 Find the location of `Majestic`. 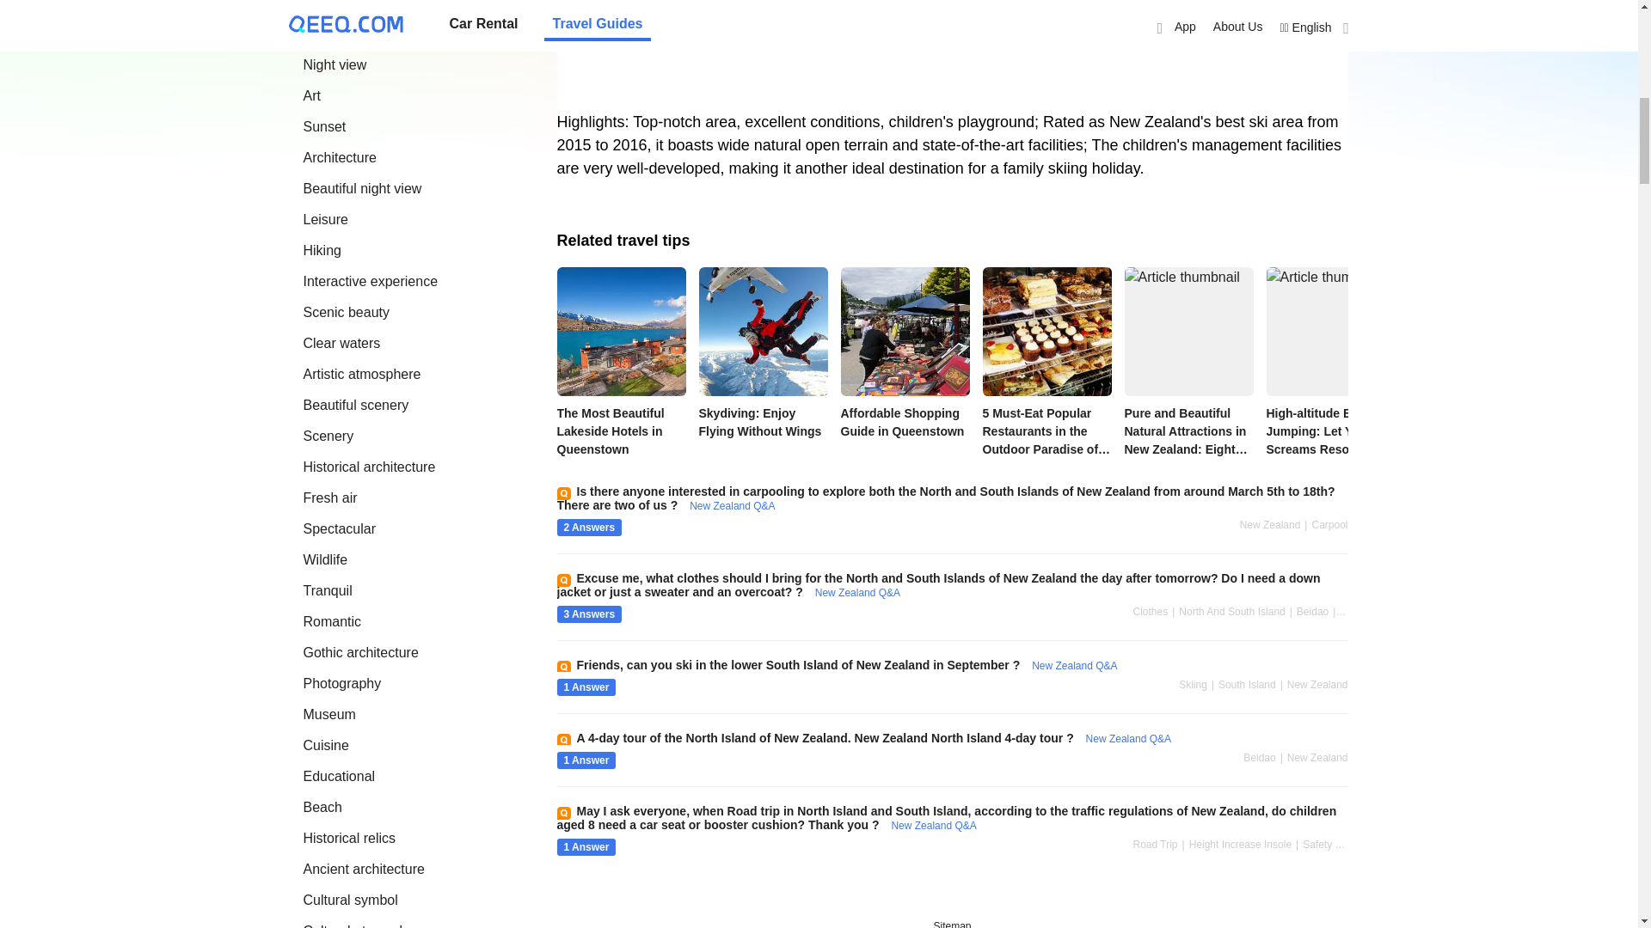

Majestic is located at coordinates (327, 5).